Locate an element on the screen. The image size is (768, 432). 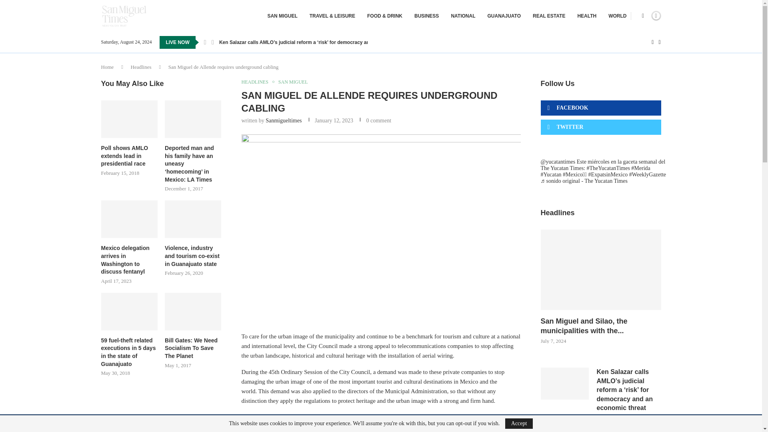
REAL ESTATE is located at coordinates (549, 16).